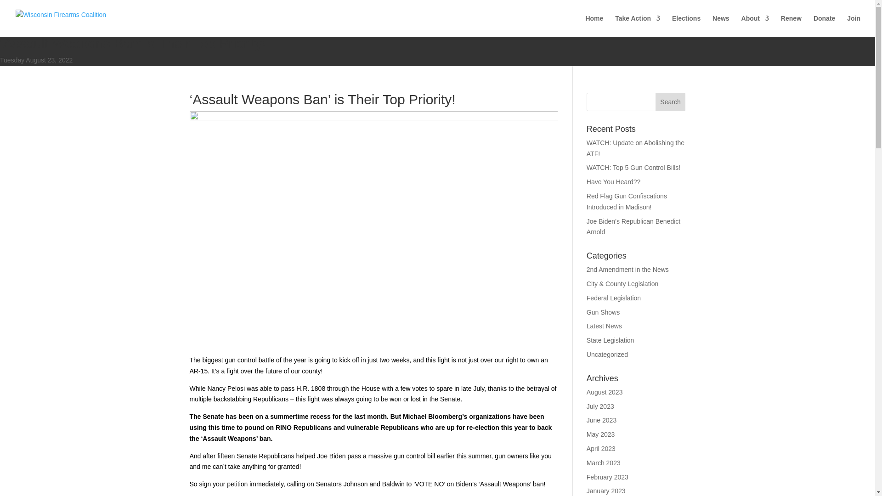 This screenshot has height=496, width=882. What do you see at coordinates (628, 269) in the screenshot?
I see `2nd Amendment in the News` at bounding box center [628, 269].